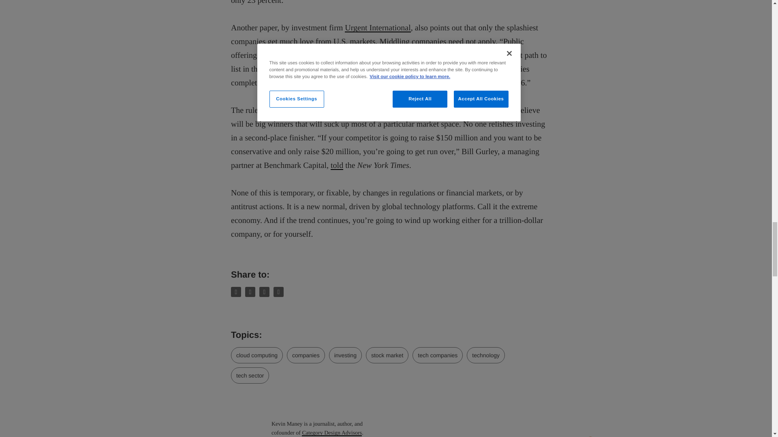 The height and width of the screenshot is (437, 778). Describe the element at coordinates (247, 428) in the screenshot. I see `Kevin Maney` at that location.